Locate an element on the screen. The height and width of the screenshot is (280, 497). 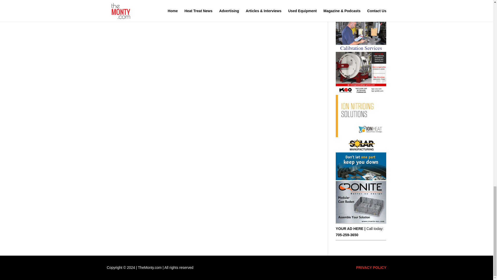
PRIVACY POLICY is located at coordinates (371, 268).